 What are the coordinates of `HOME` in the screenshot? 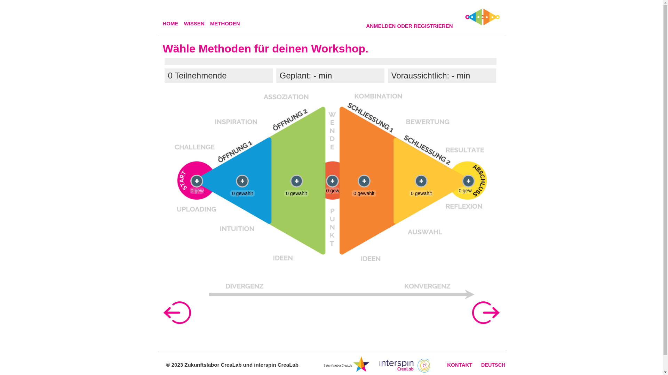 It's located at (173, 24).